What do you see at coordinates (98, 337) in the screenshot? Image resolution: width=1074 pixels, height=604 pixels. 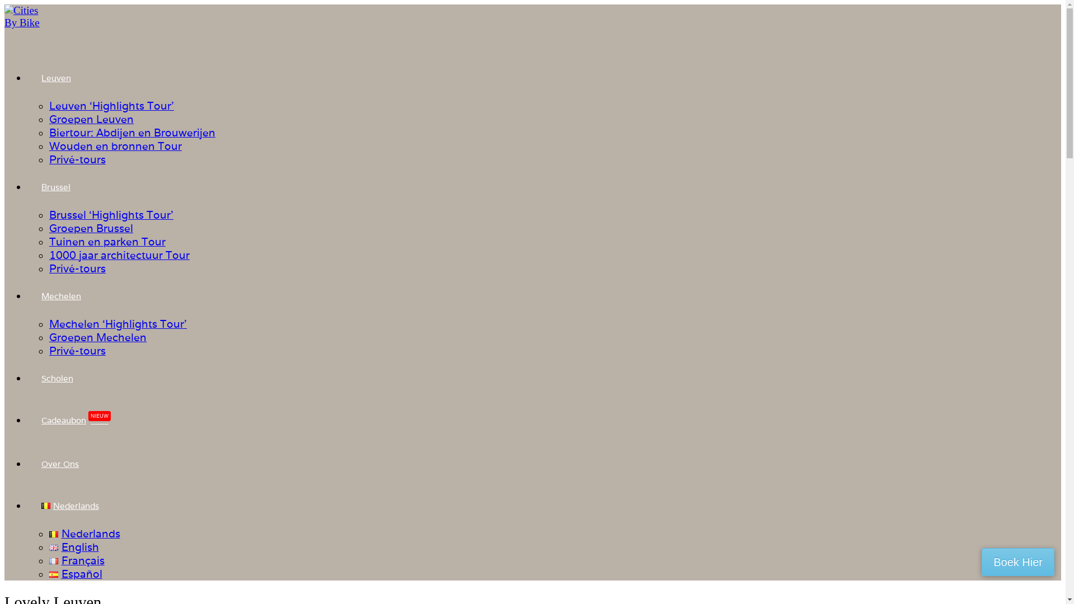 I see `Groepen Mechelen` at bounding box center [98, 337].